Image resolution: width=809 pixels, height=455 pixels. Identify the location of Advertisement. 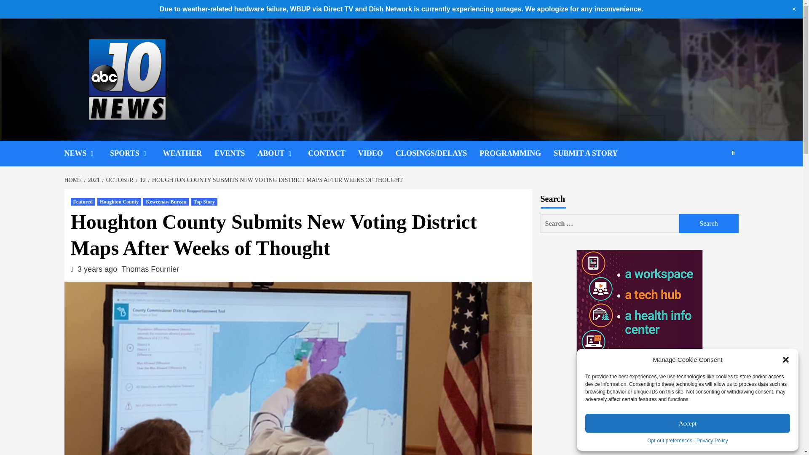
(639, 414).